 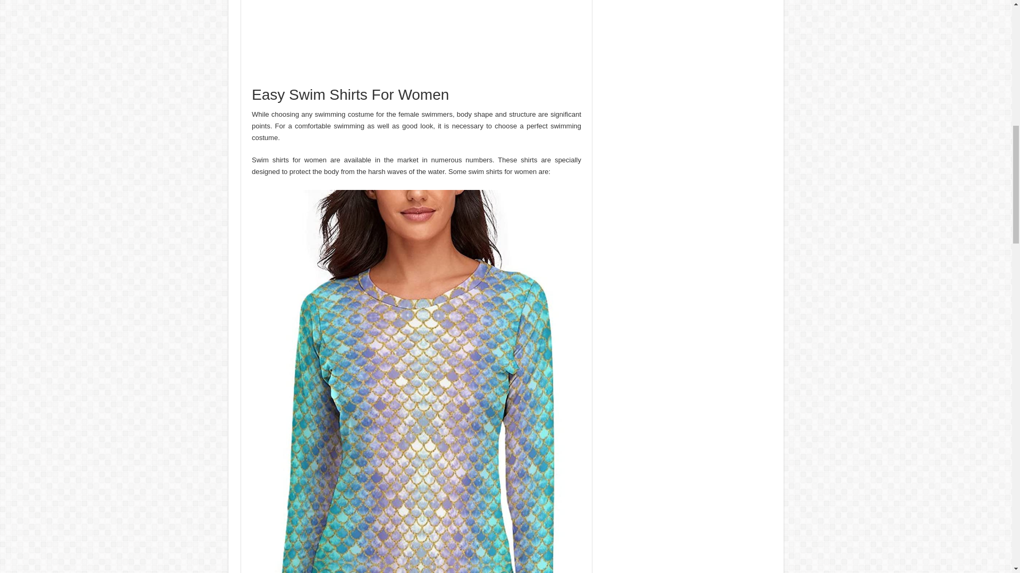 I want to click on Advertisement, so click(x=416, y=44).